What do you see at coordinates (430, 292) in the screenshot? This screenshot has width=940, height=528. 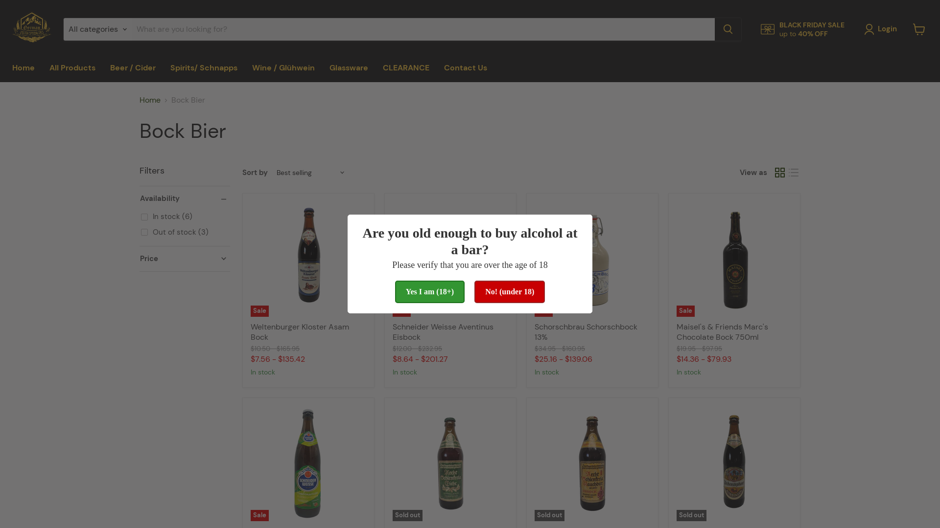 I see `Yes I am (18+)` at bounding box center [430, 292].